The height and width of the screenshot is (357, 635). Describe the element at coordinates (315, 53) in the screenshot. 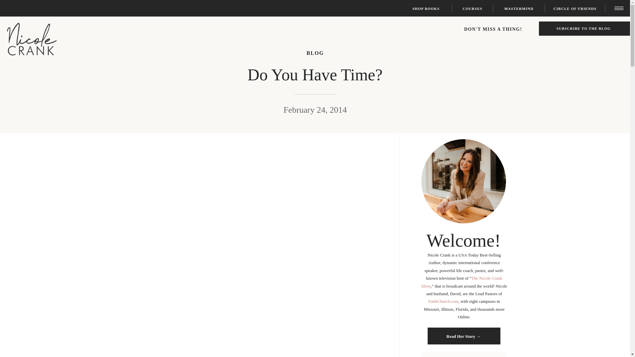

I see `BLOG` at that location.